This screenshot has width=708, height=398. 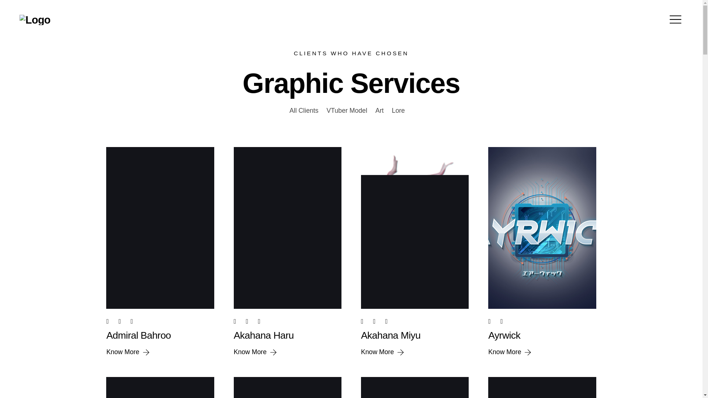 What do you see at coordinates (351, 83) in the screenshot?
I see `Graphic Services` at bounding box center [351, 83].